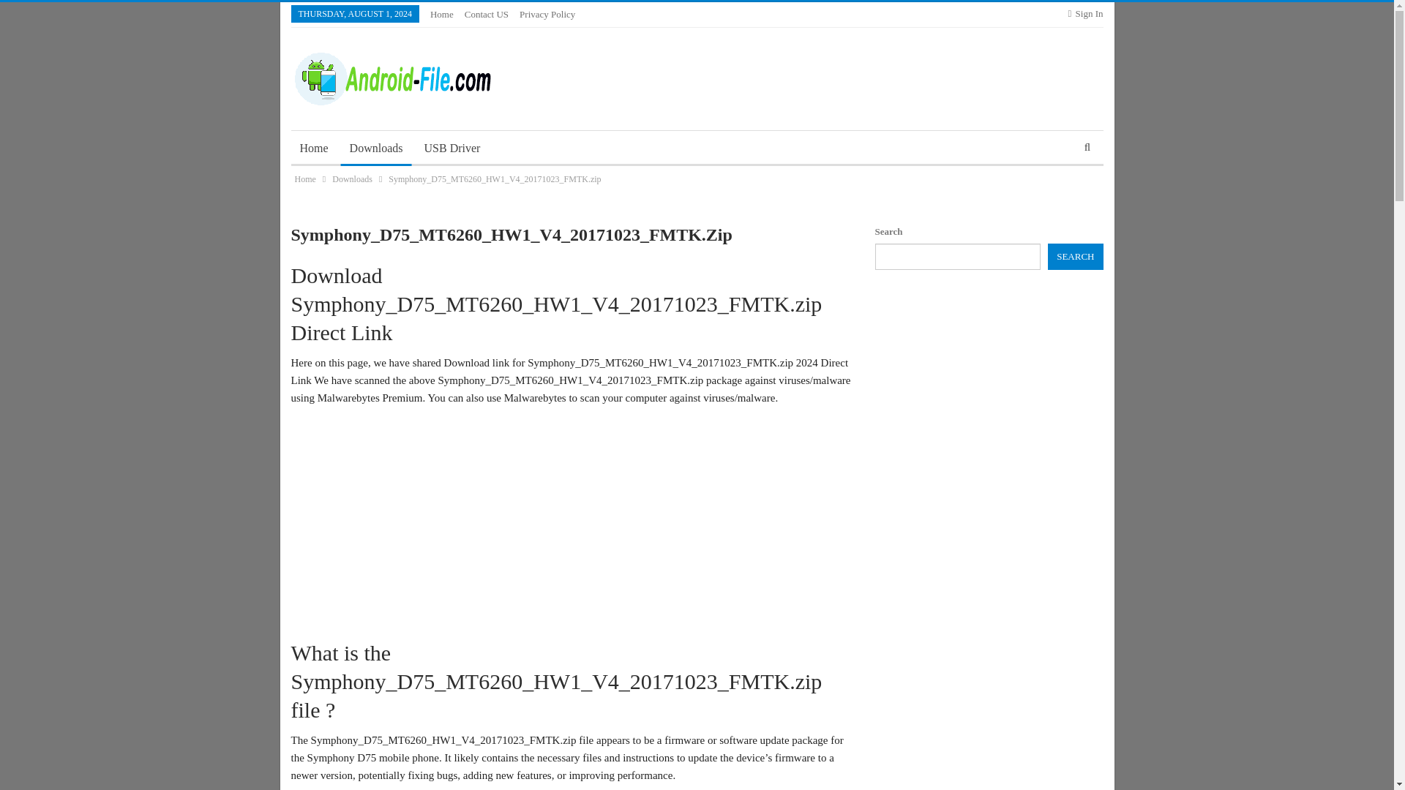 The width and height of the screenshot is (1405, 790). What do you see at coordinates (304, 178) in the screenshot?
I see `Home` at bounding box center [304, 178].